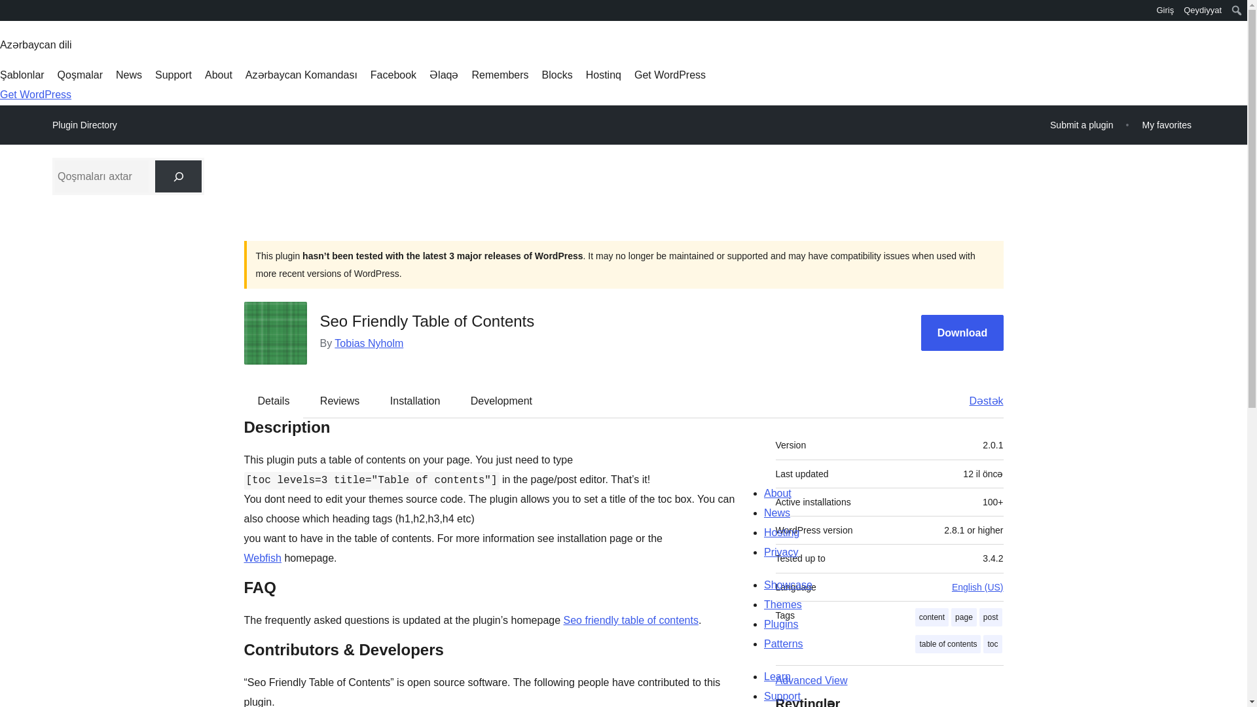  What do you see at coordinates (557, 75) in the screenshot?
I see `Blocks` at bounding box center [557, 75].